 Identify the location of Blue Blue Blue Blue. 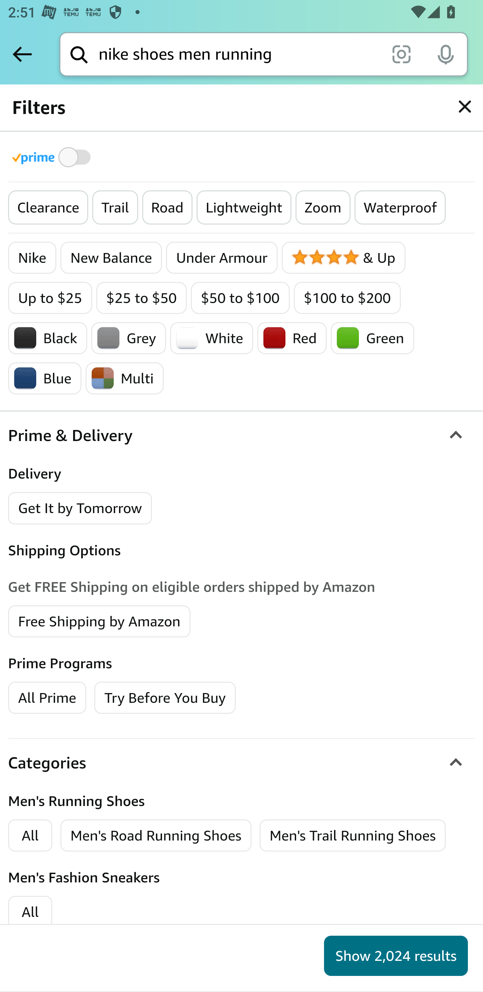
(45, 378).